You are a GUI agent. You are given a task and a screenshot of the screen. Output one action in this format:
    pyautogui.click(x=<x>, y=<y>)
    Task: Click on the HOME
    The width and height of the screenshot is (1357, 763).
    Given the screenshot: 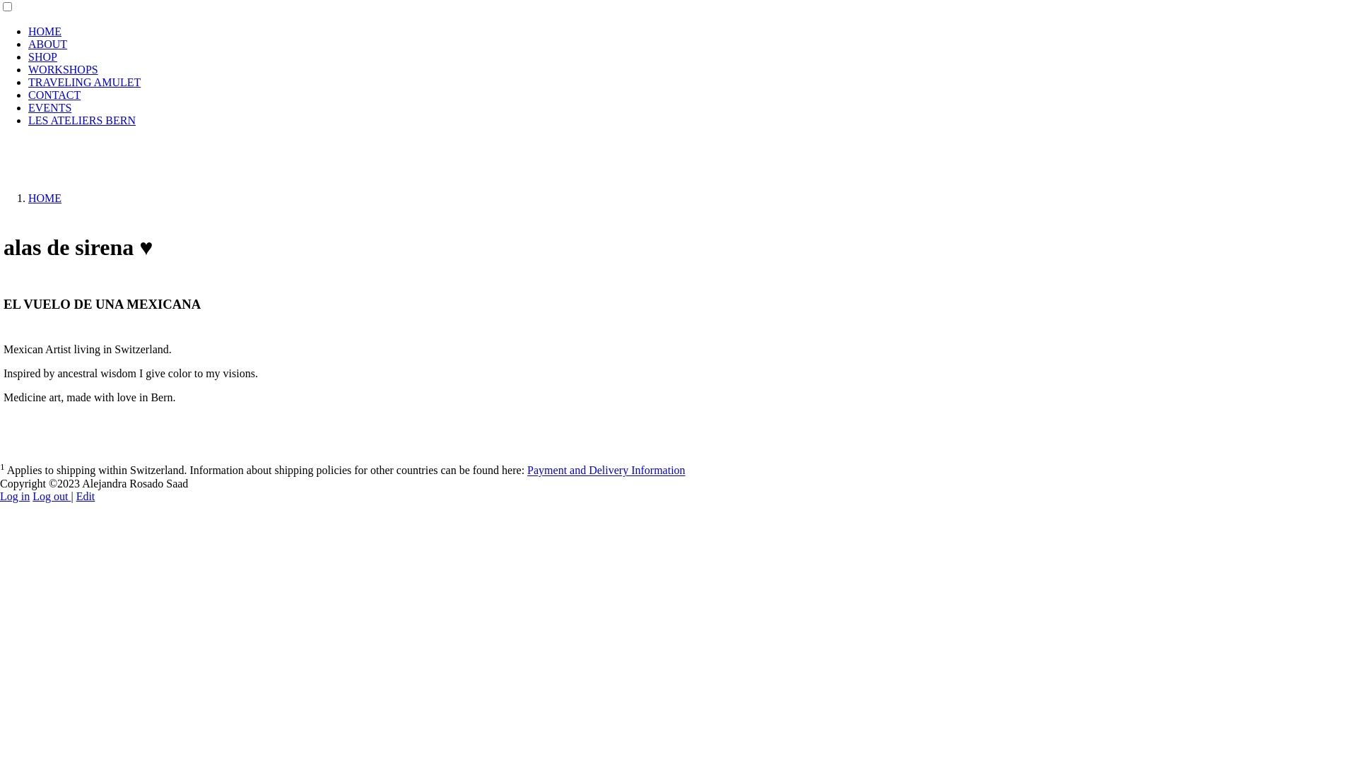 What is the action you would take?
    pyautogui.click(x=45, y=198)
    